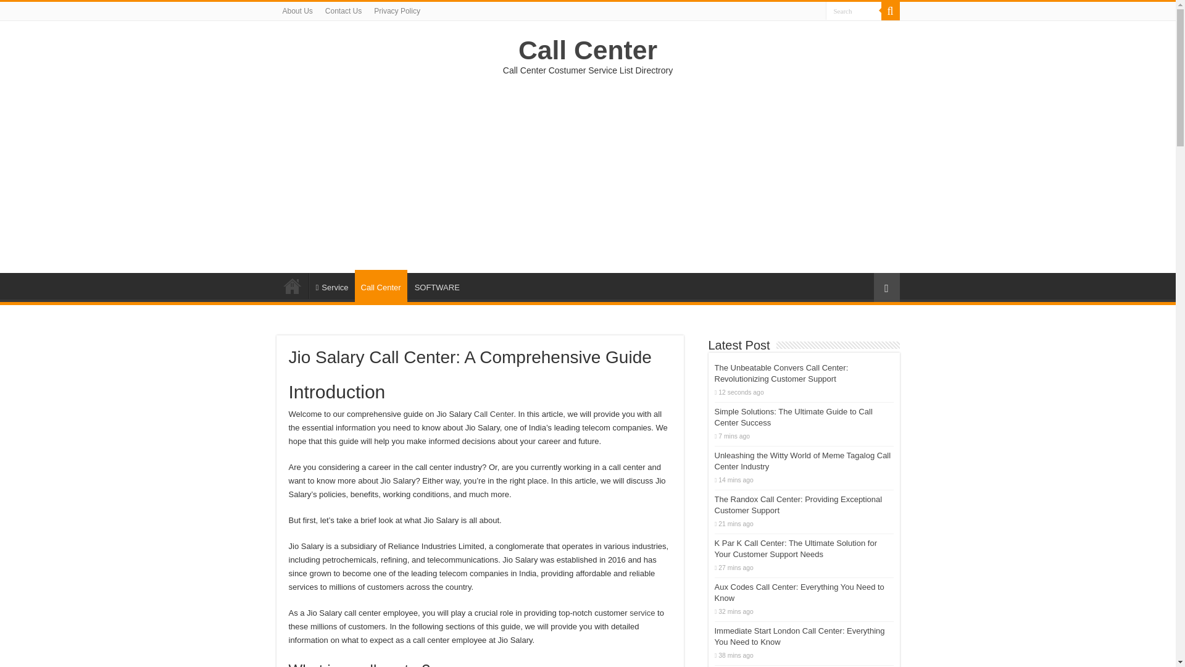  What do you see at coordinates (331, 285) in the screenshot?
I see `Service` at bounding box center [331, 285].